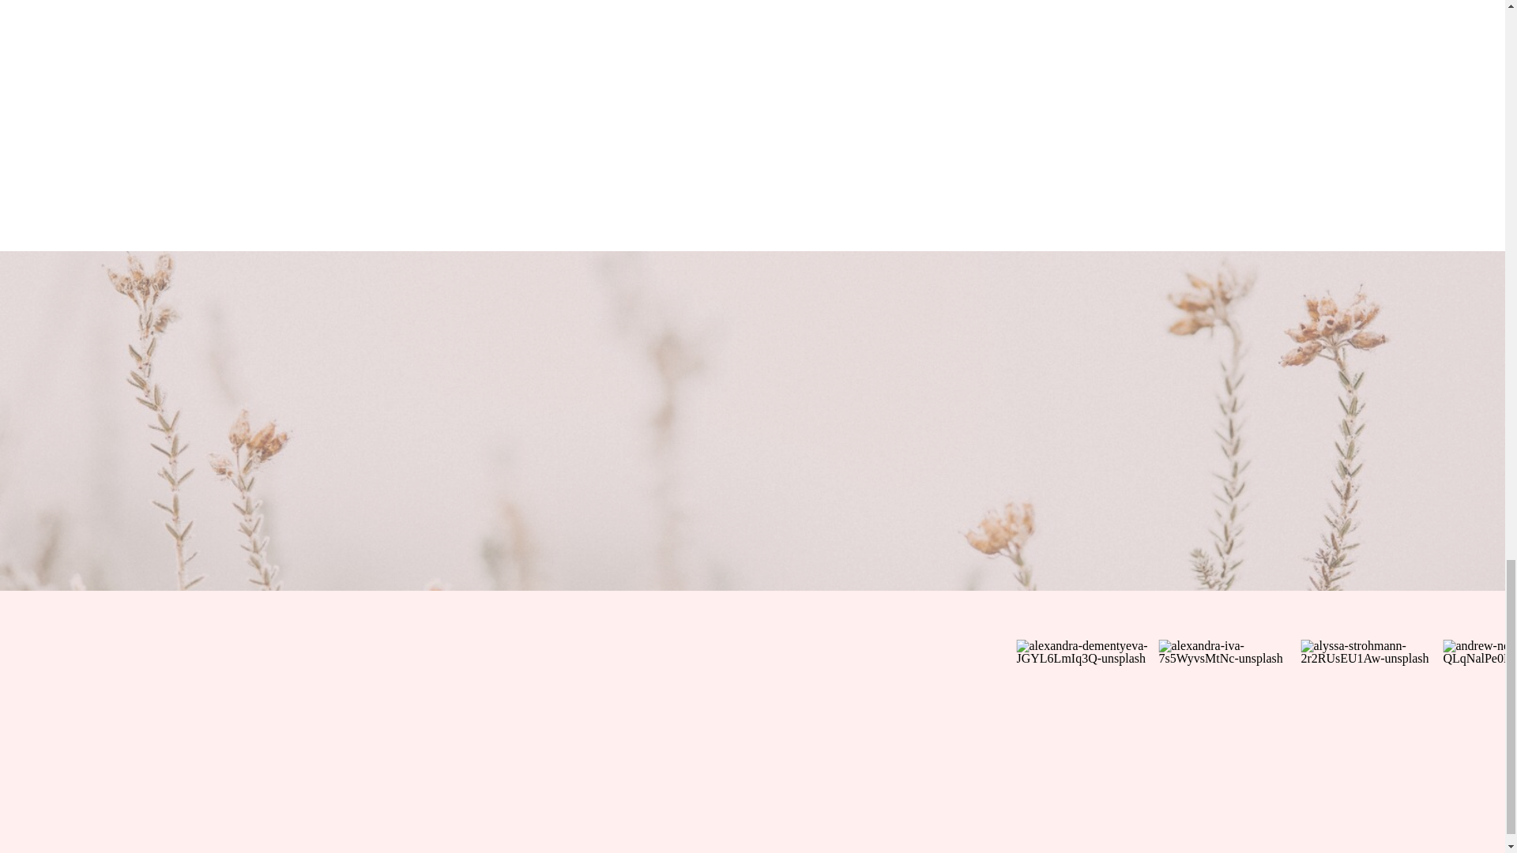 The height and width of the screenshot is (853, 1517). I want to click on alexandra-dementyeva-JGYL6LmIq3Q-unsplash, so click(1087, 711).